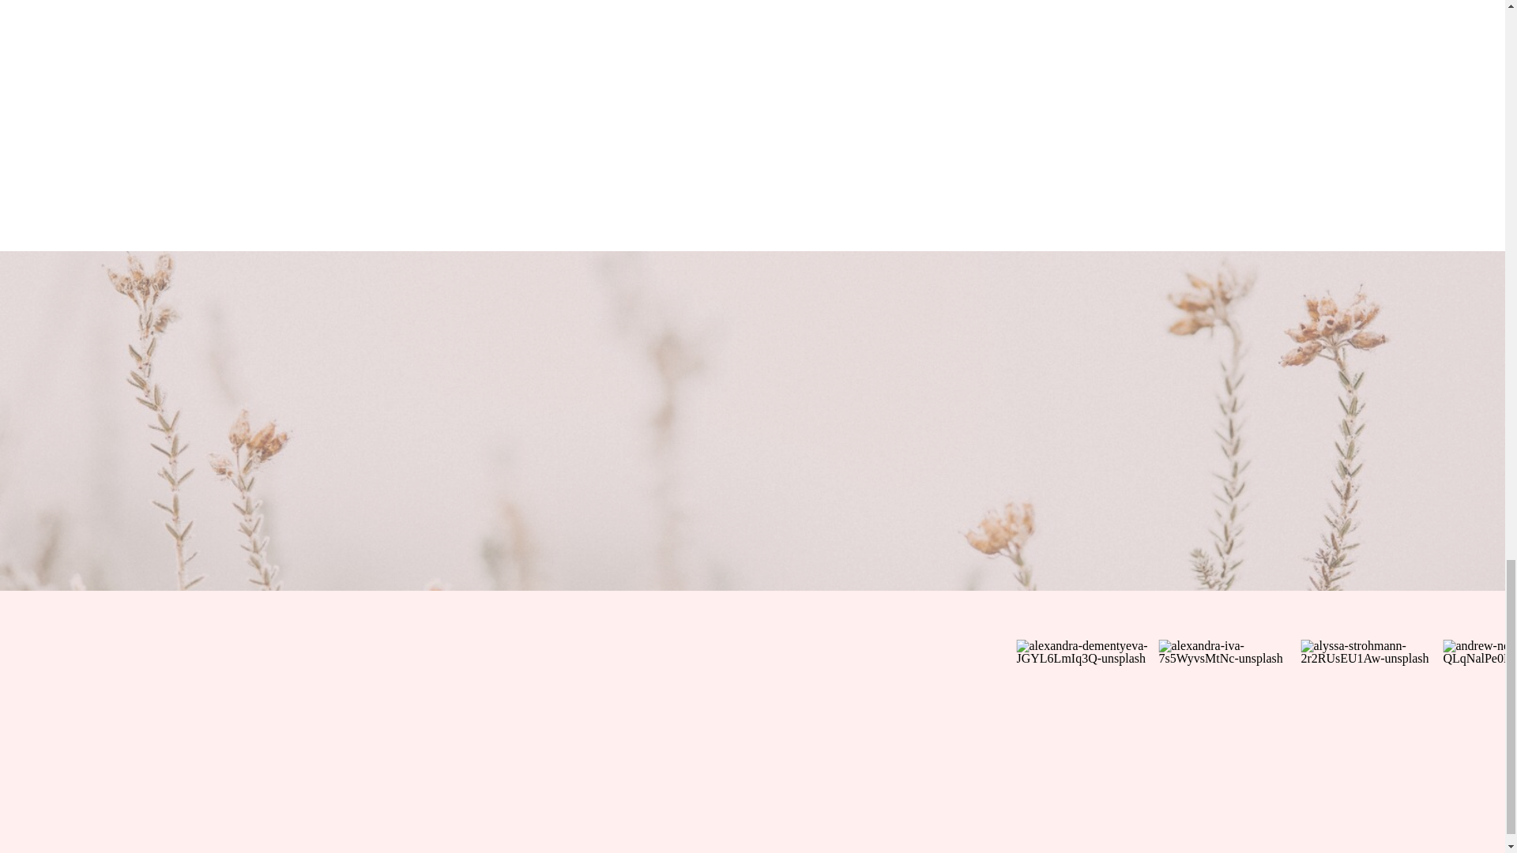 The height and width of the screenshot is (853, 1517). I want to click on alexandra-dementyeva-JGYL6LmIq3Q-unsplash, so click(1087, 711).